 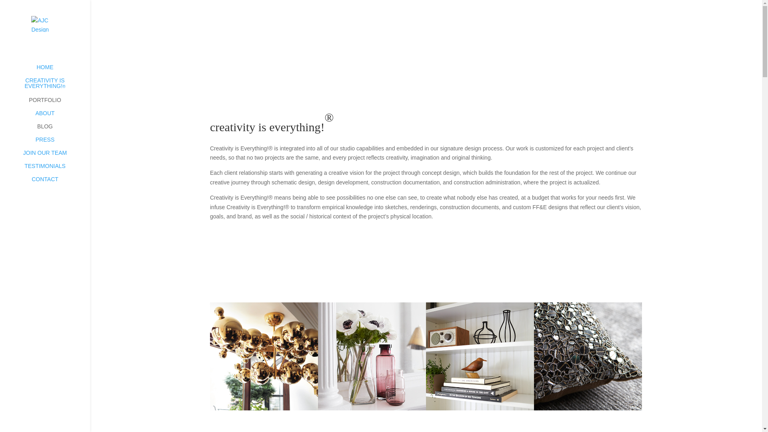 What do you see at coordinates (480, 356) in the screenshot?
I see `about-pic-2` at bounding box center [480, 356].